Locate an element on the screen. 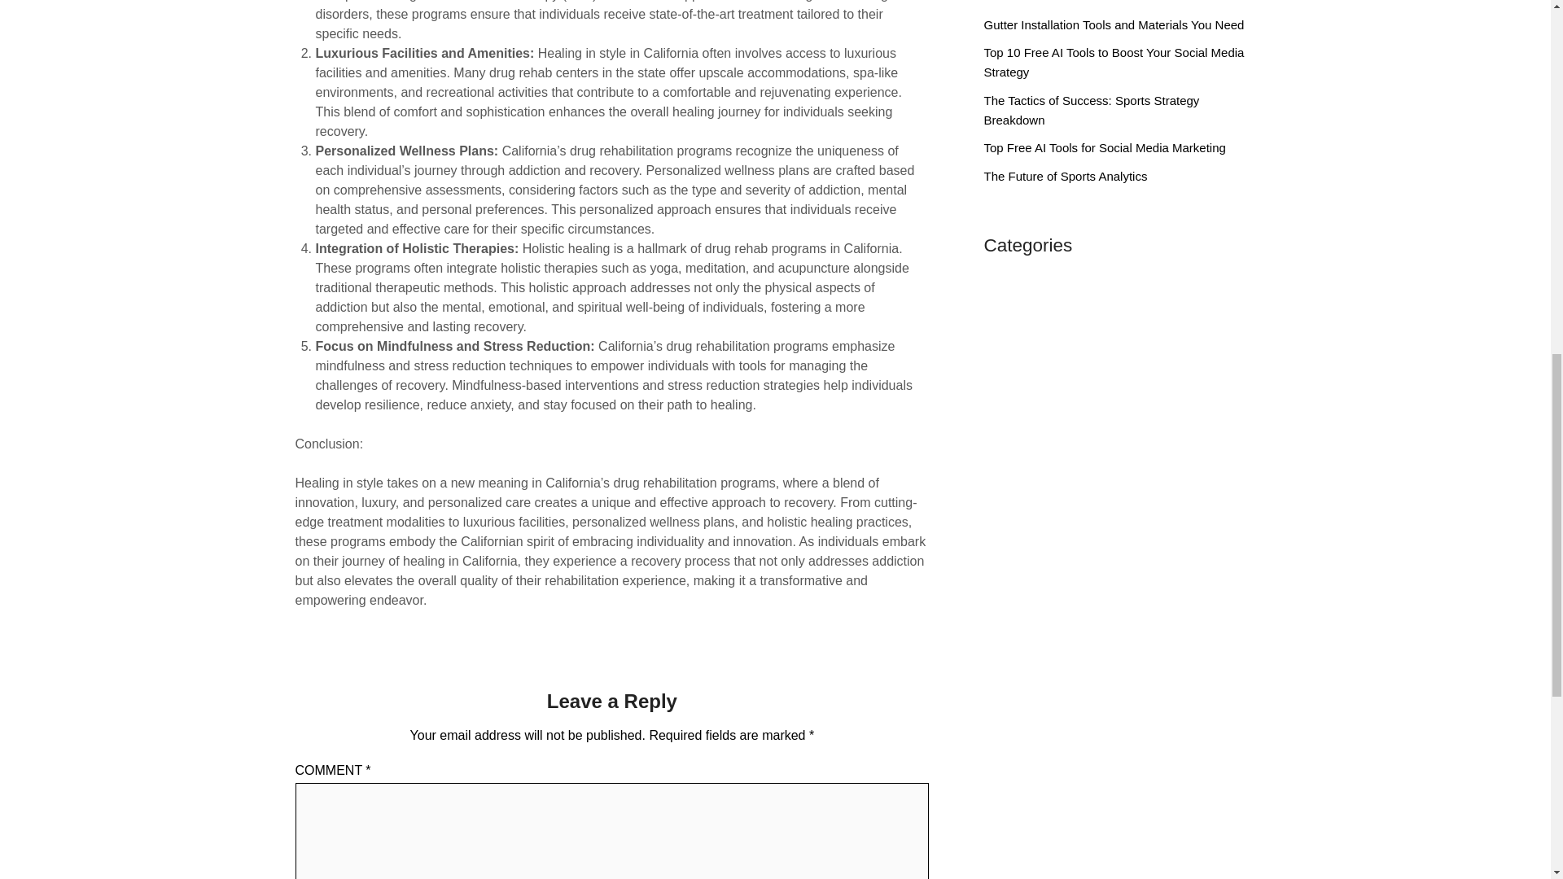 The image size is (1563, 879). Top 10 Free AI Tools to Boost Your Social Media Strategy is located at coordinates (1114, 62).